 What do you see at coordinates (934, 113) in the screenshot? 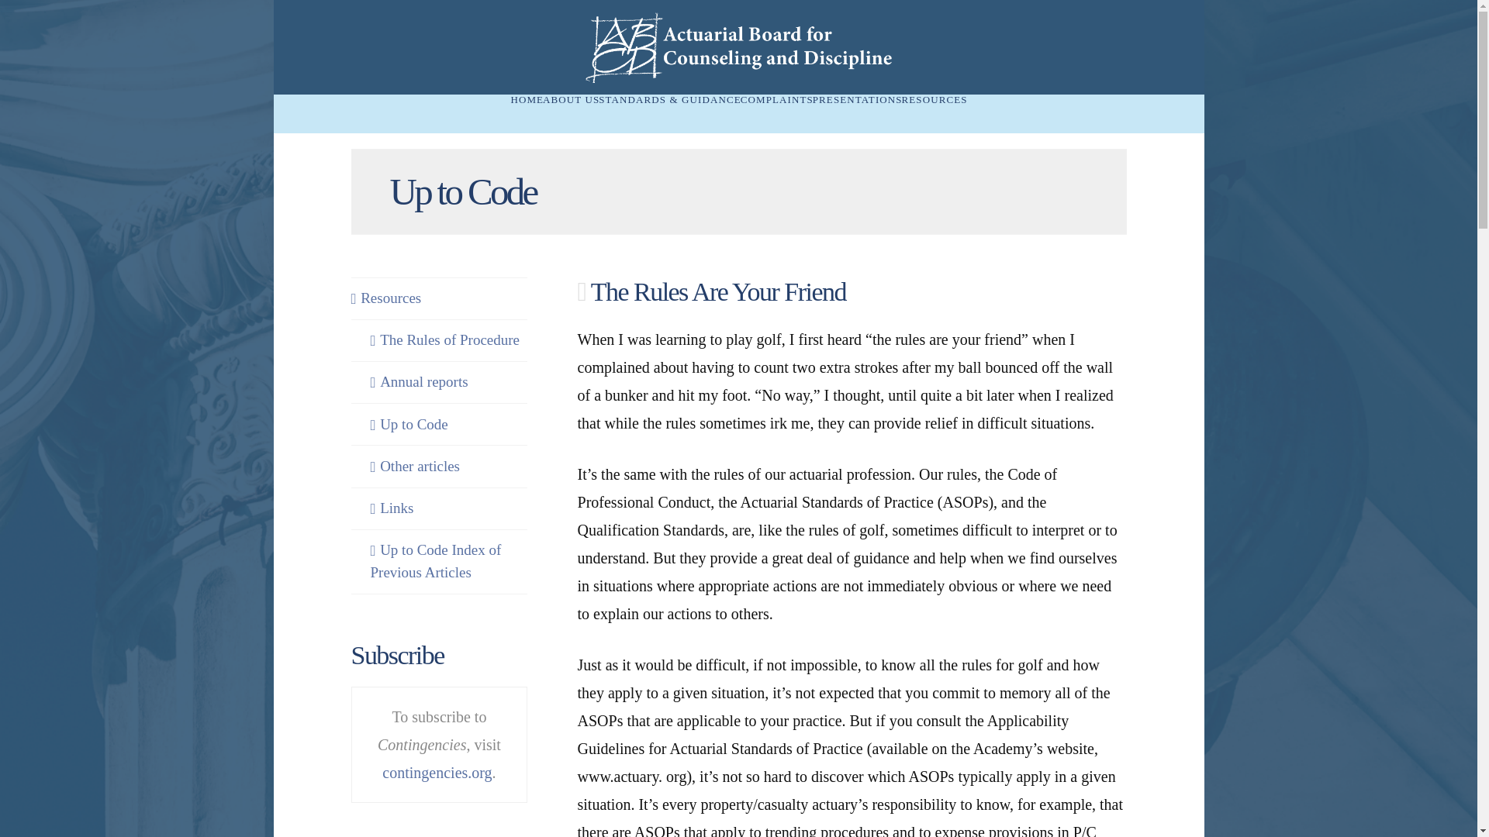
I see `RESOURCES` at bounding box center [934, 113].